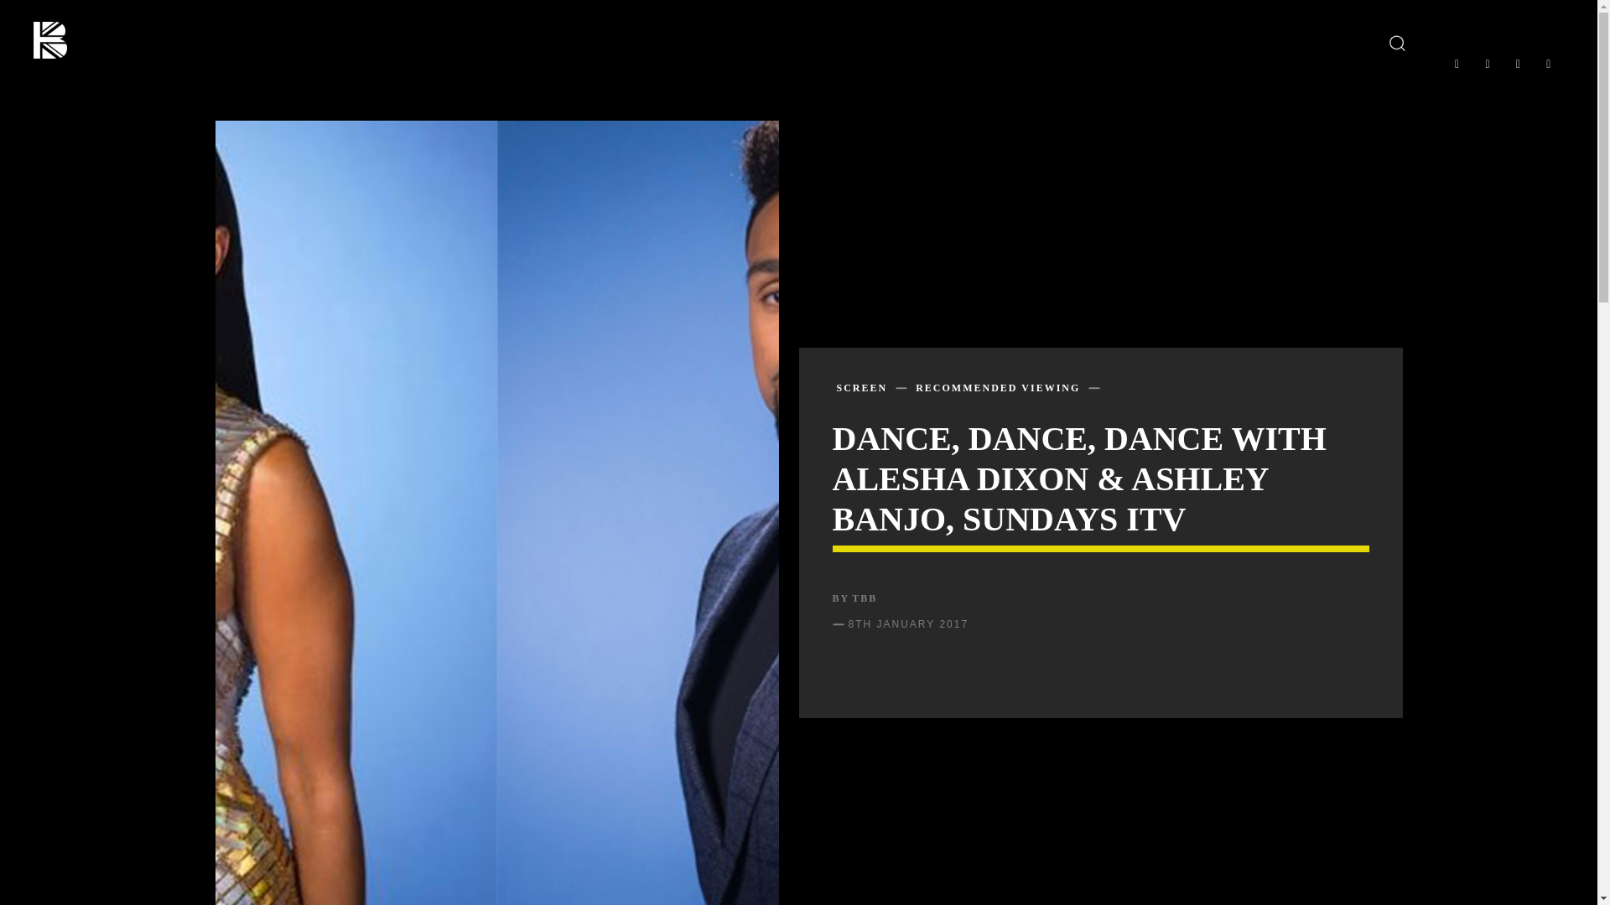  Describe the element at coordinates (862, 387) in the screenshot. I see `SCREEN` at that location.